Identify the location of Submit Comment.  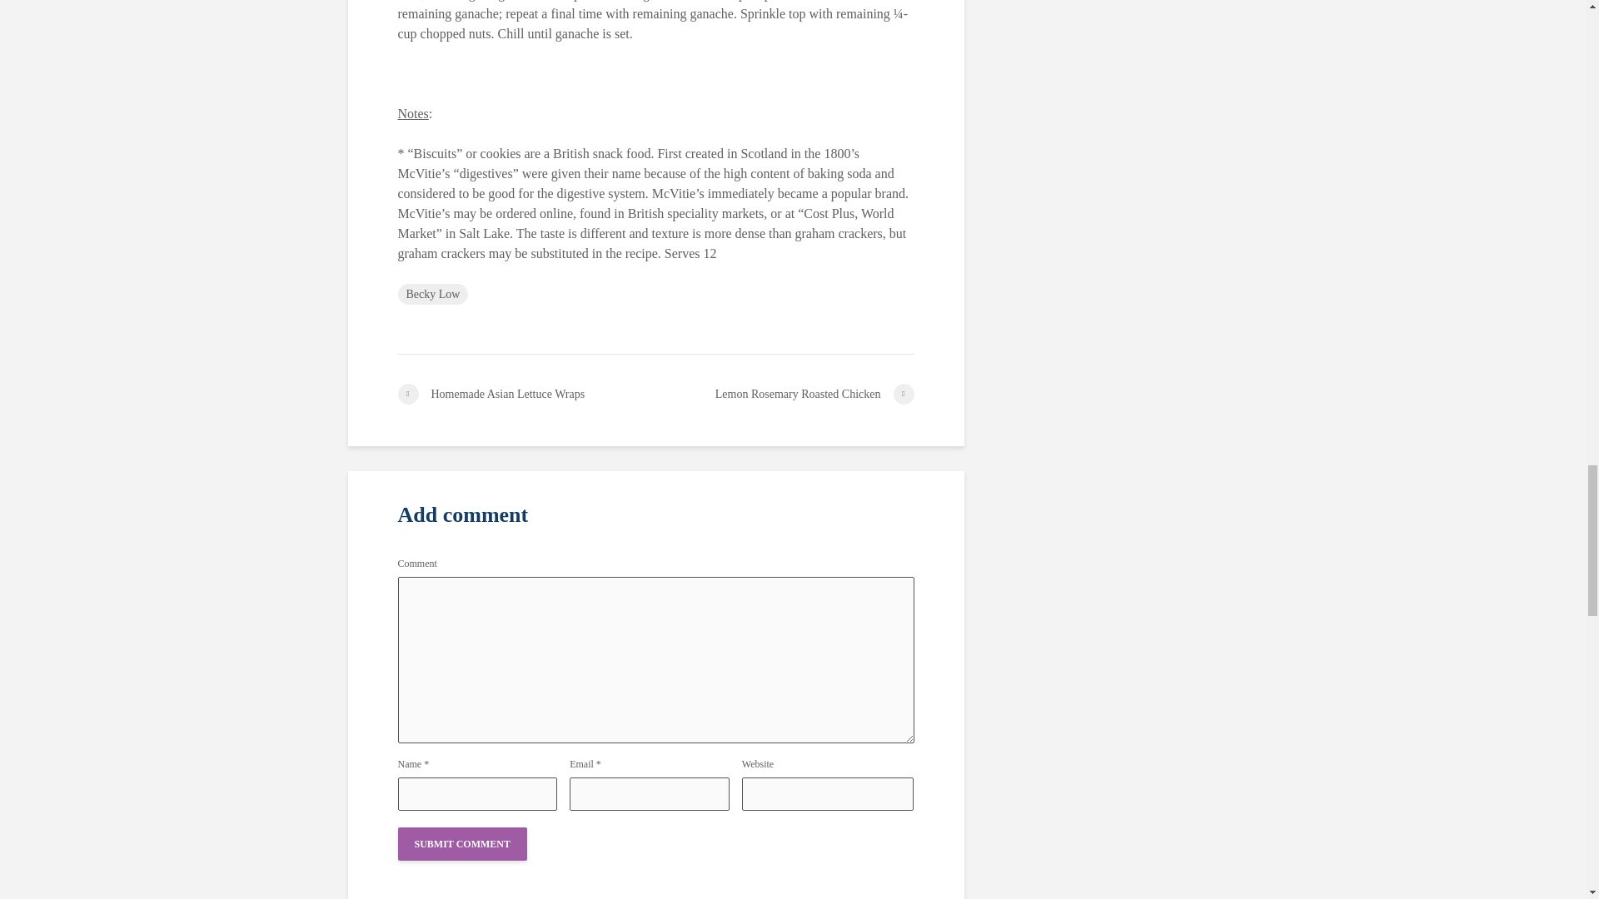
(463, 843).